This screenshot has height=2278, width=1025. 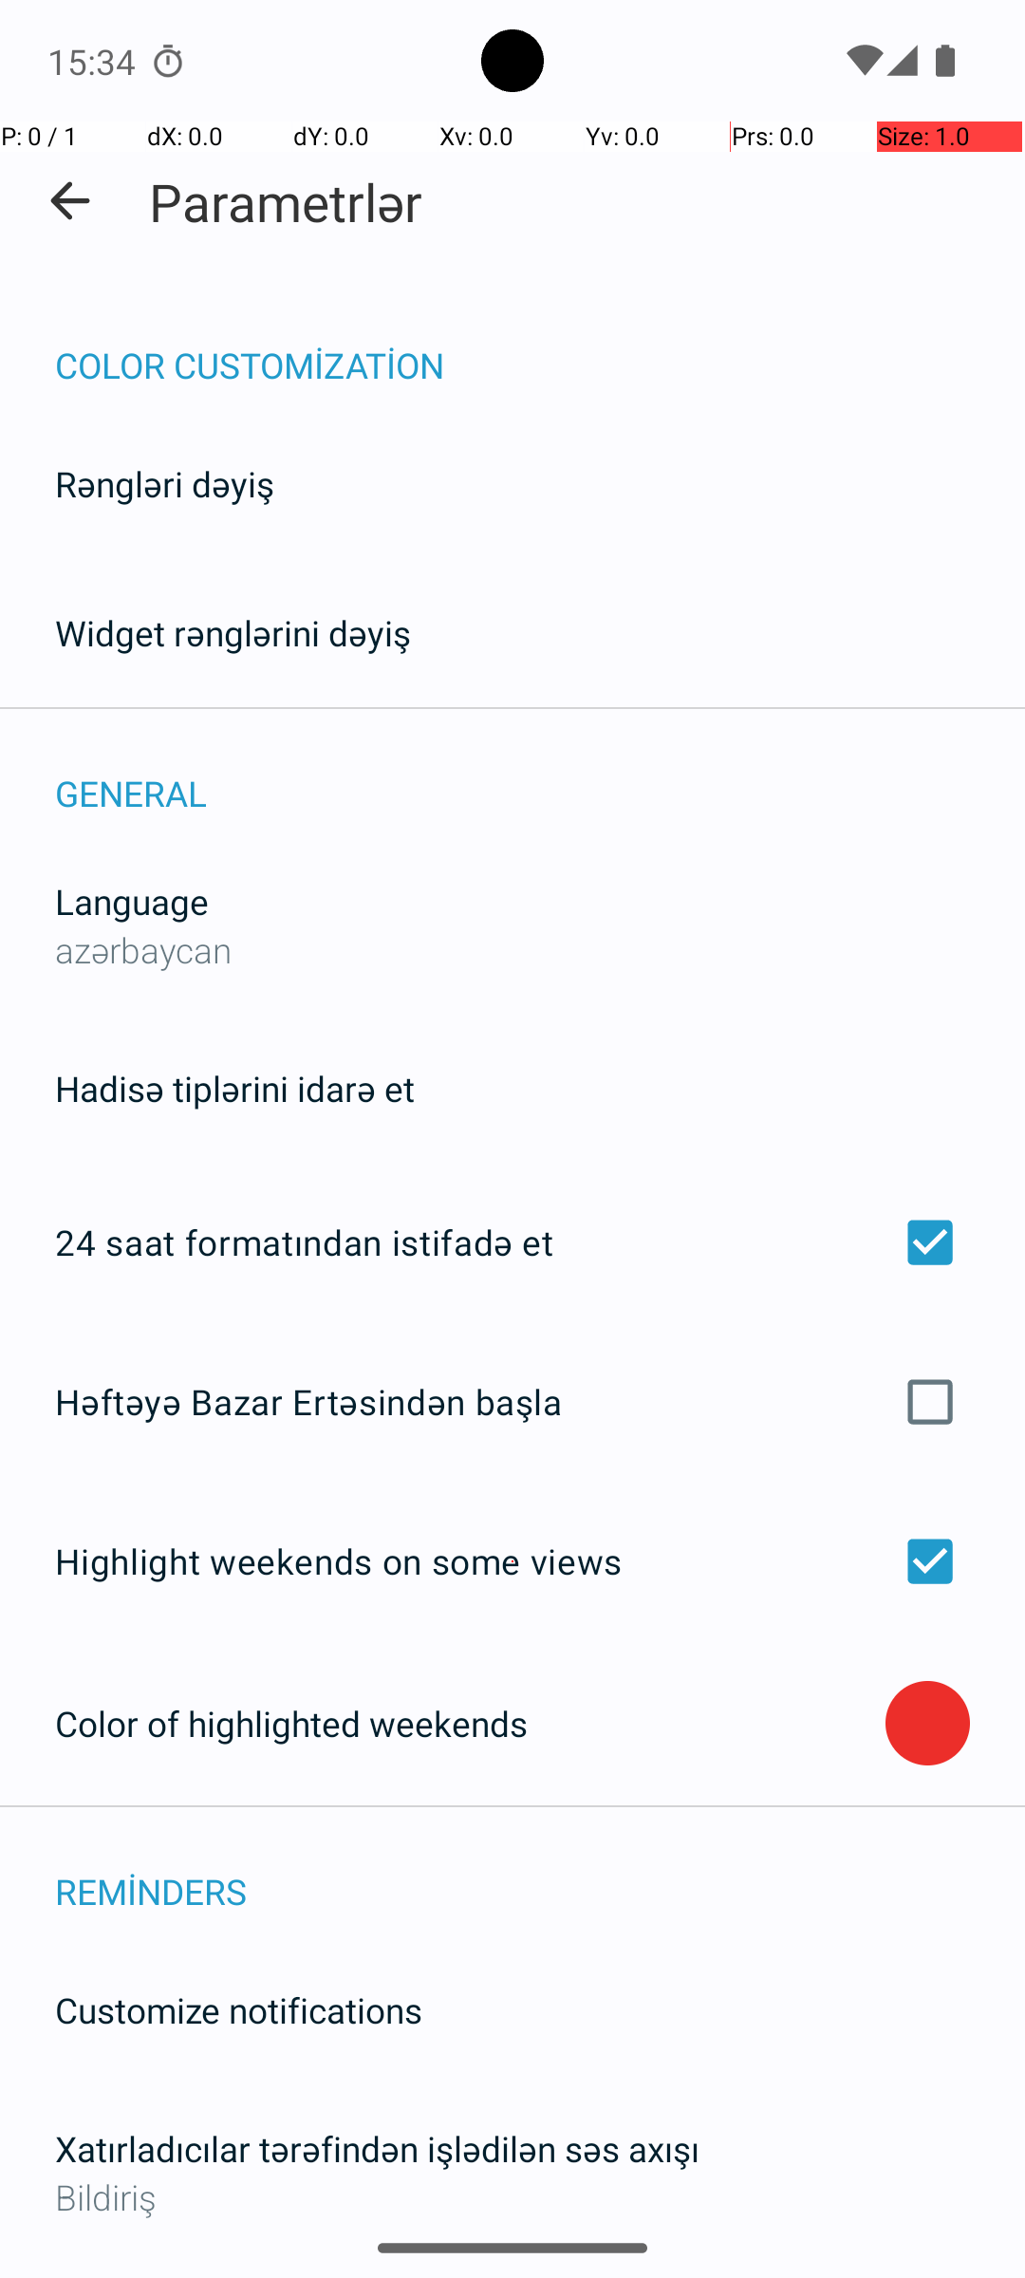 I want to click on 24 saat formatından istifadə et, so click(x=512, y=1242).